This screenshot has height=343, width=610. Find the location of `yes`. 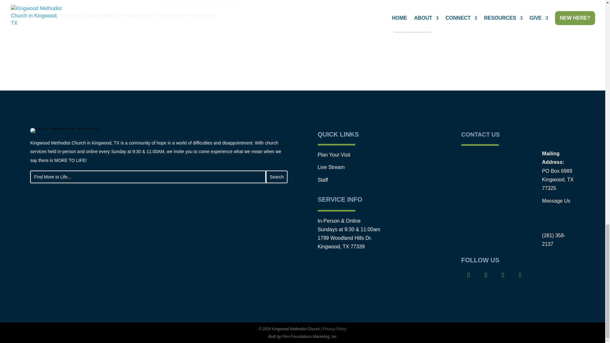

yes is located at coordinates (33, 15).